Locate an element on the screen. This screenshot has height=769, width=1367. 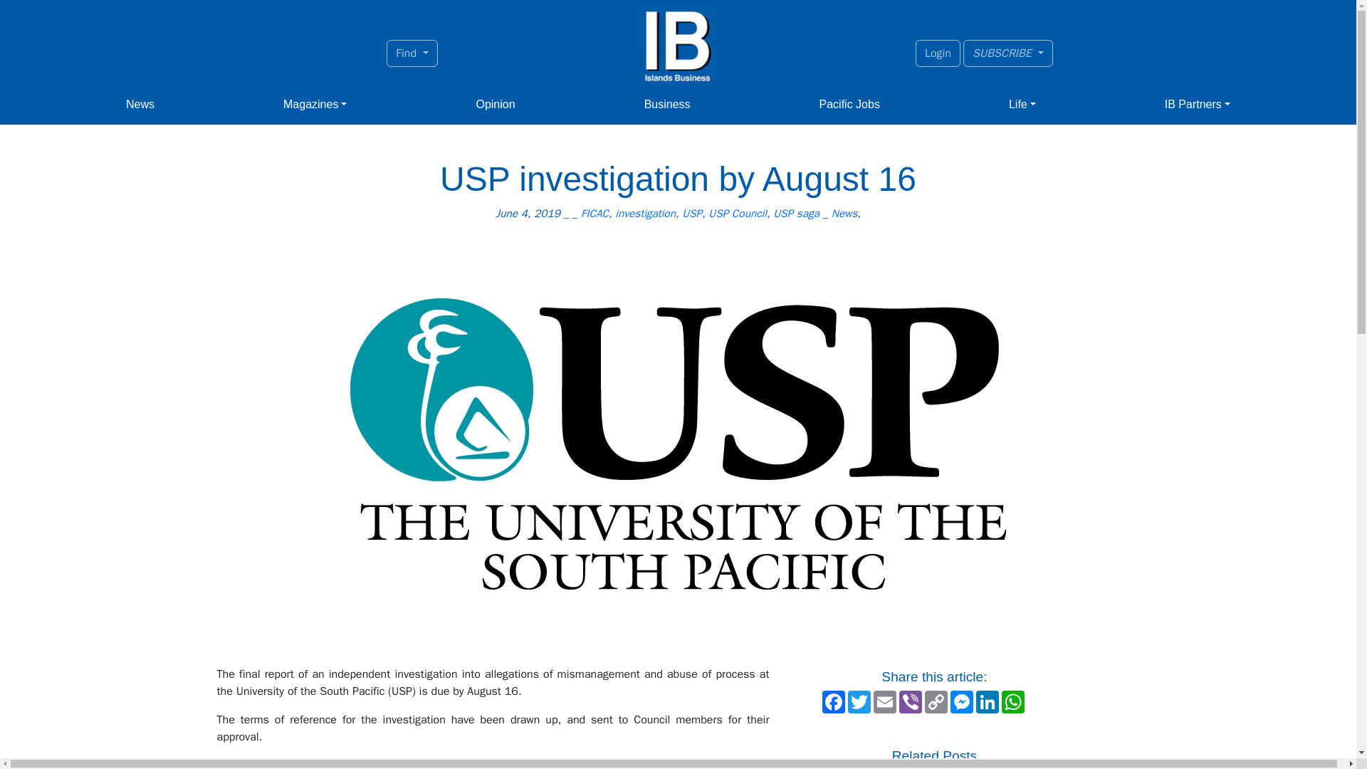
Opinion is located at coordinates (496, 105).